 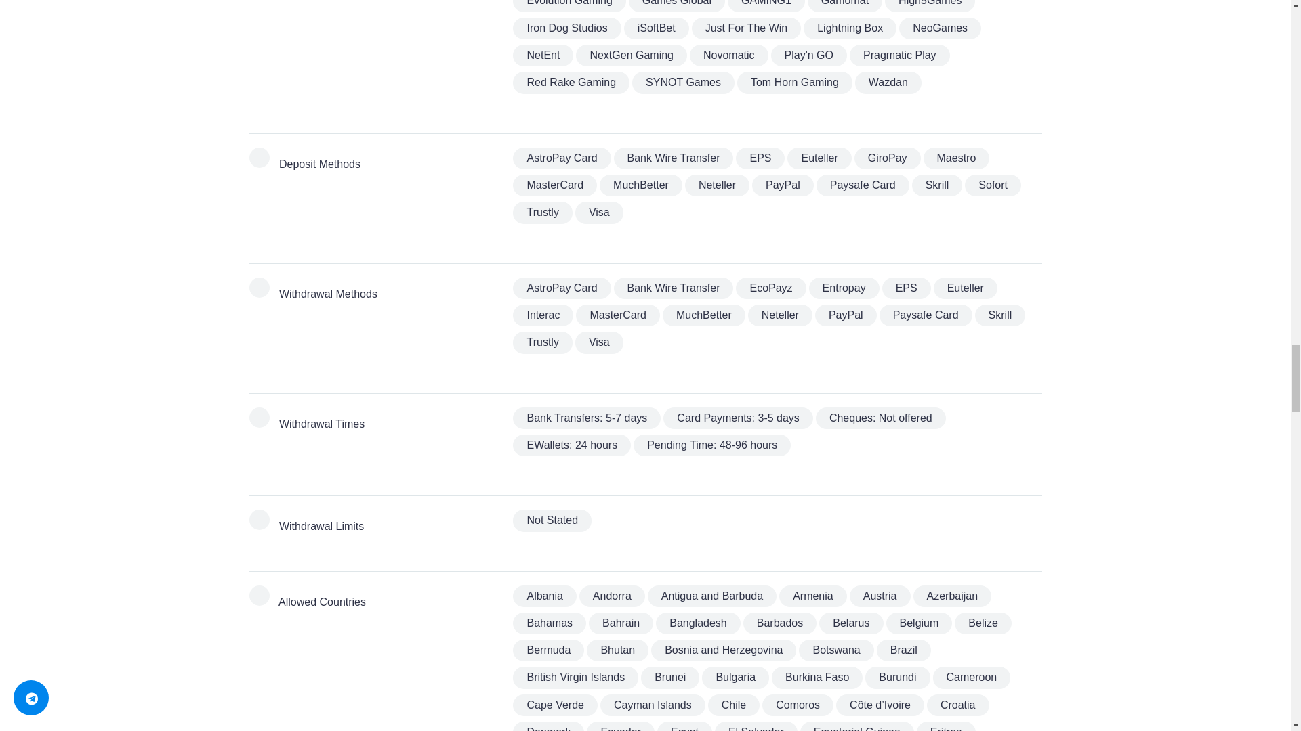 I want to click on Lightning Box, so click(x=850, y=28).